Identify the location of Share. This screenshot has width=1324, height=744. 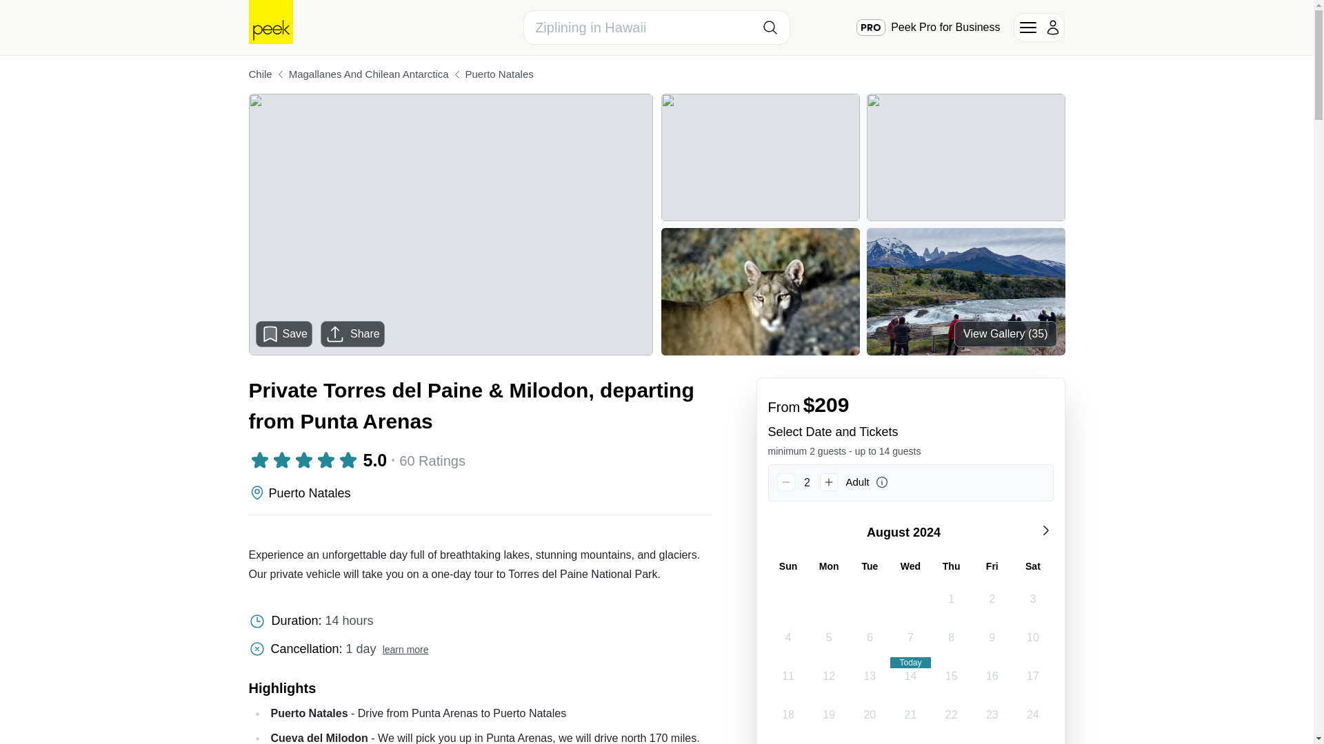
(352, 333).